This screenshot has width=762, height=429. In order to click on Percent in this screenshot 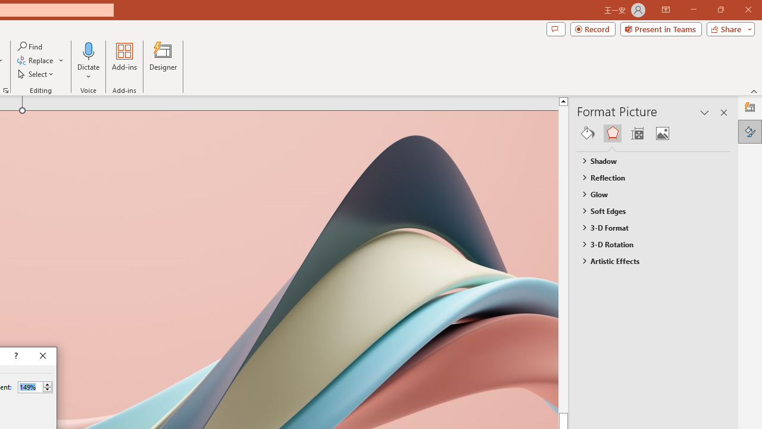, I will do `click(35, 387)`.